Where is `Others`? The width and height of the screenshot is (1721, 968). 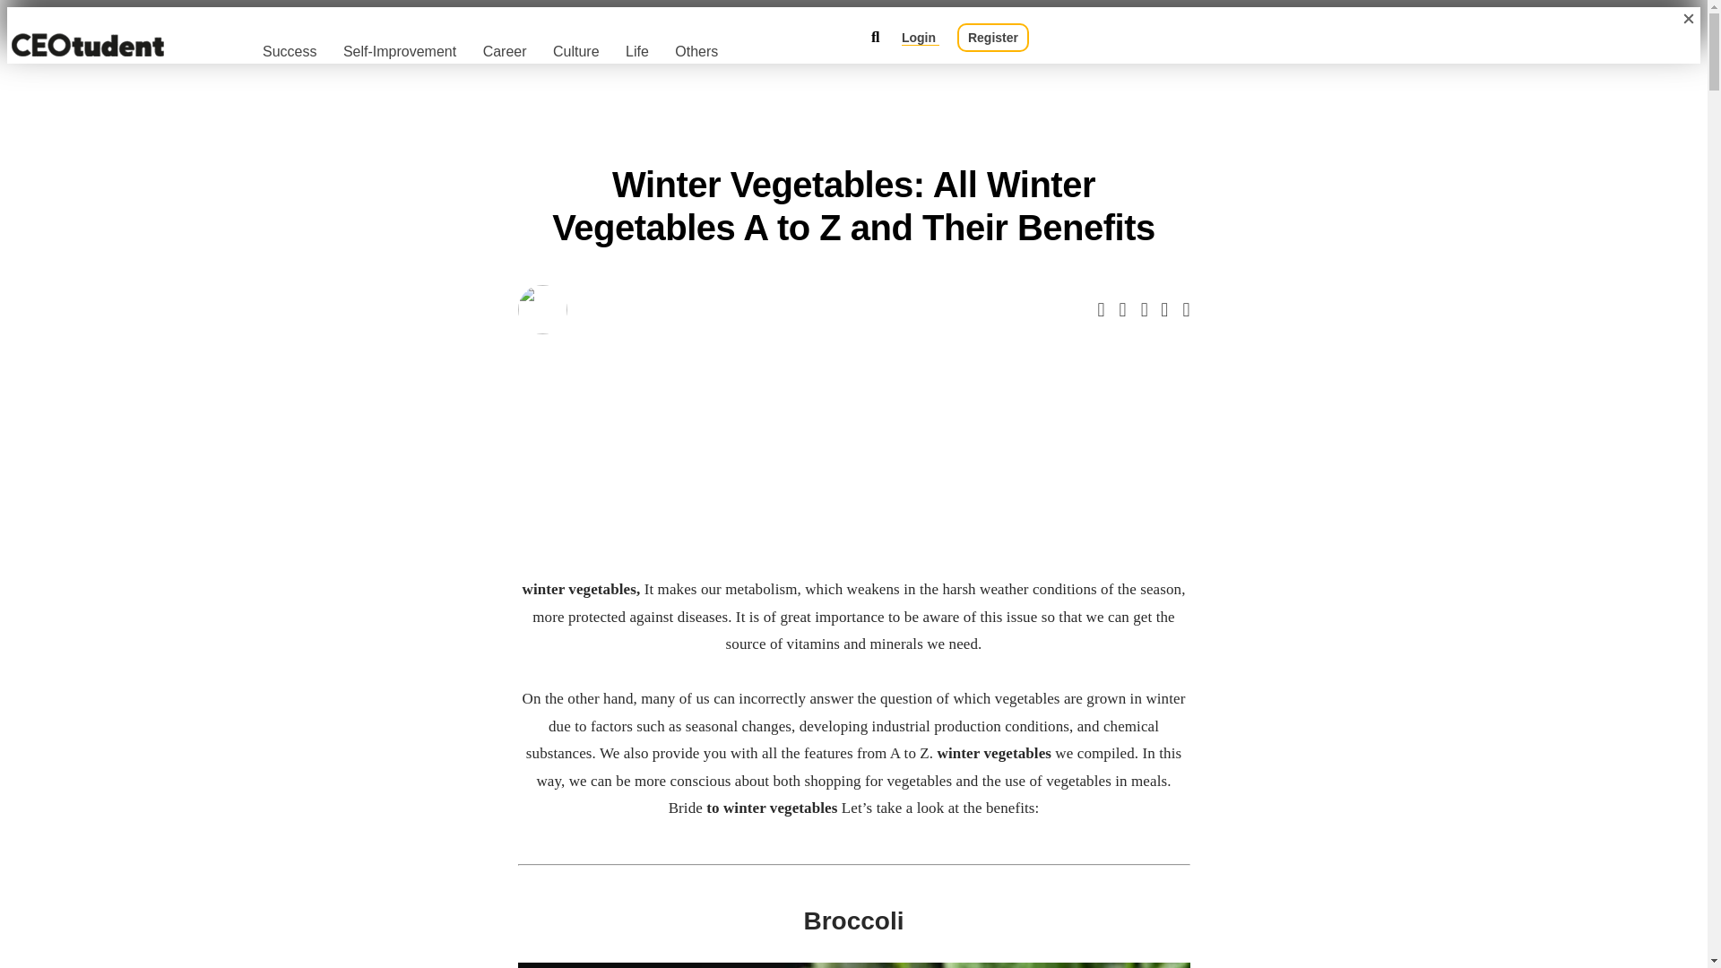 Others is located at coordinates (696, 50).